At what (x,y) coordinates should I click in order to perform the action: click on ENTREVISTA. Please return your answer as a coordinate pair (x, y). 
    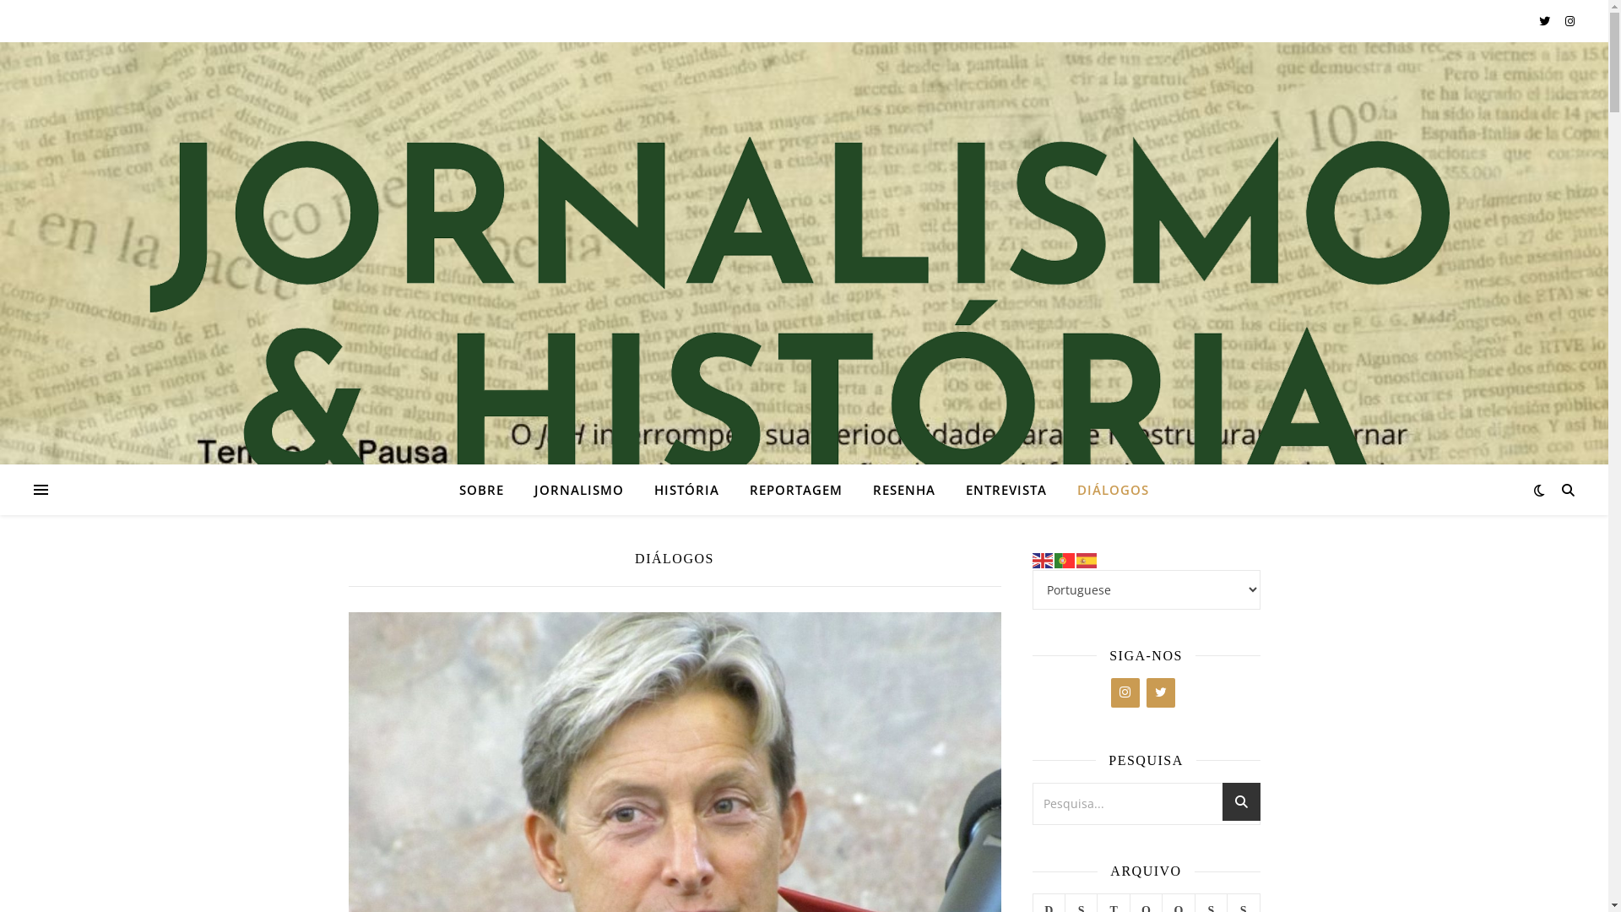
    Looking at the image, I should click on (1006, 490).